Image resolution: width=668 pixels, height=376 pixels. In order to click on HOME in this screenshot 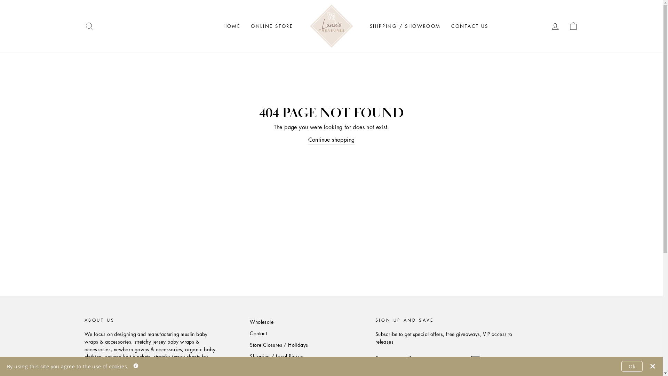, I will do `click(232, 26)`.